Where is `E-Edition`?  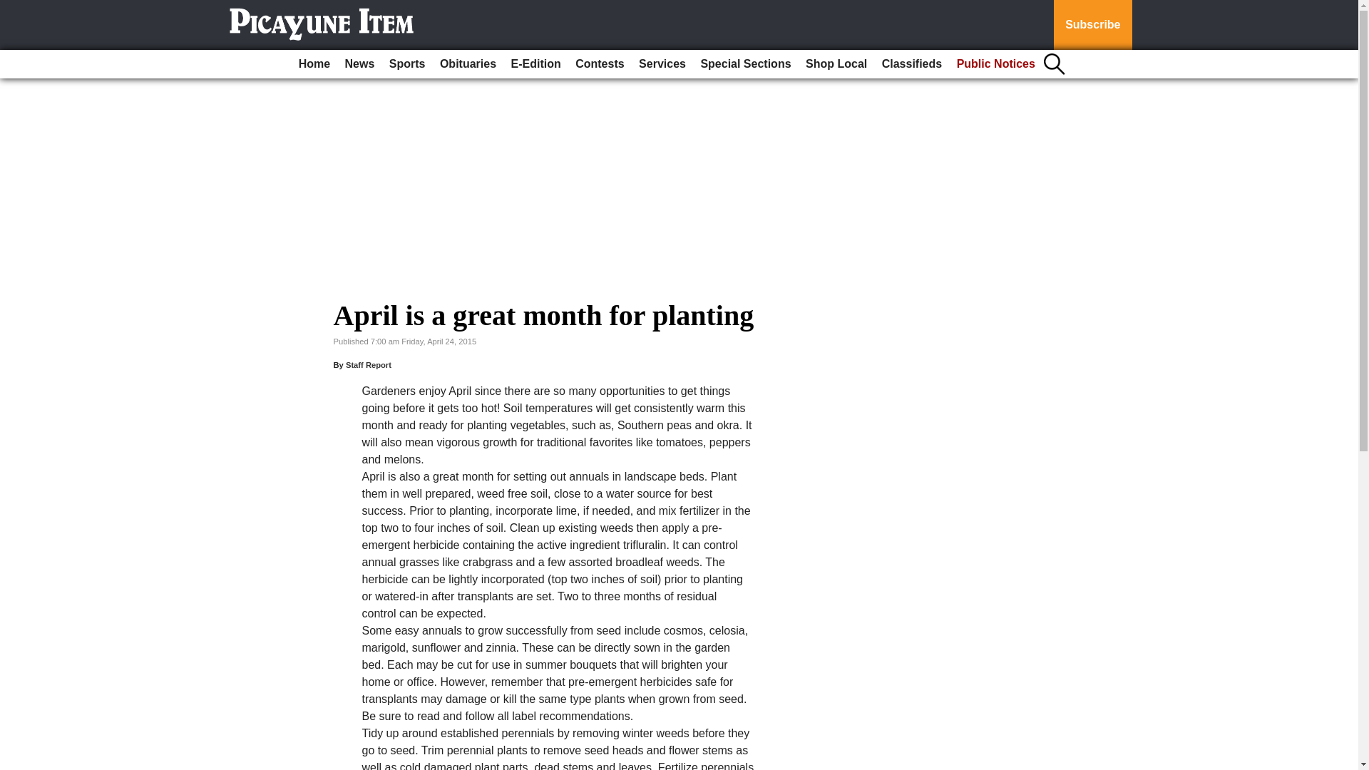
E-Edition is located at coordinates (535, 64).